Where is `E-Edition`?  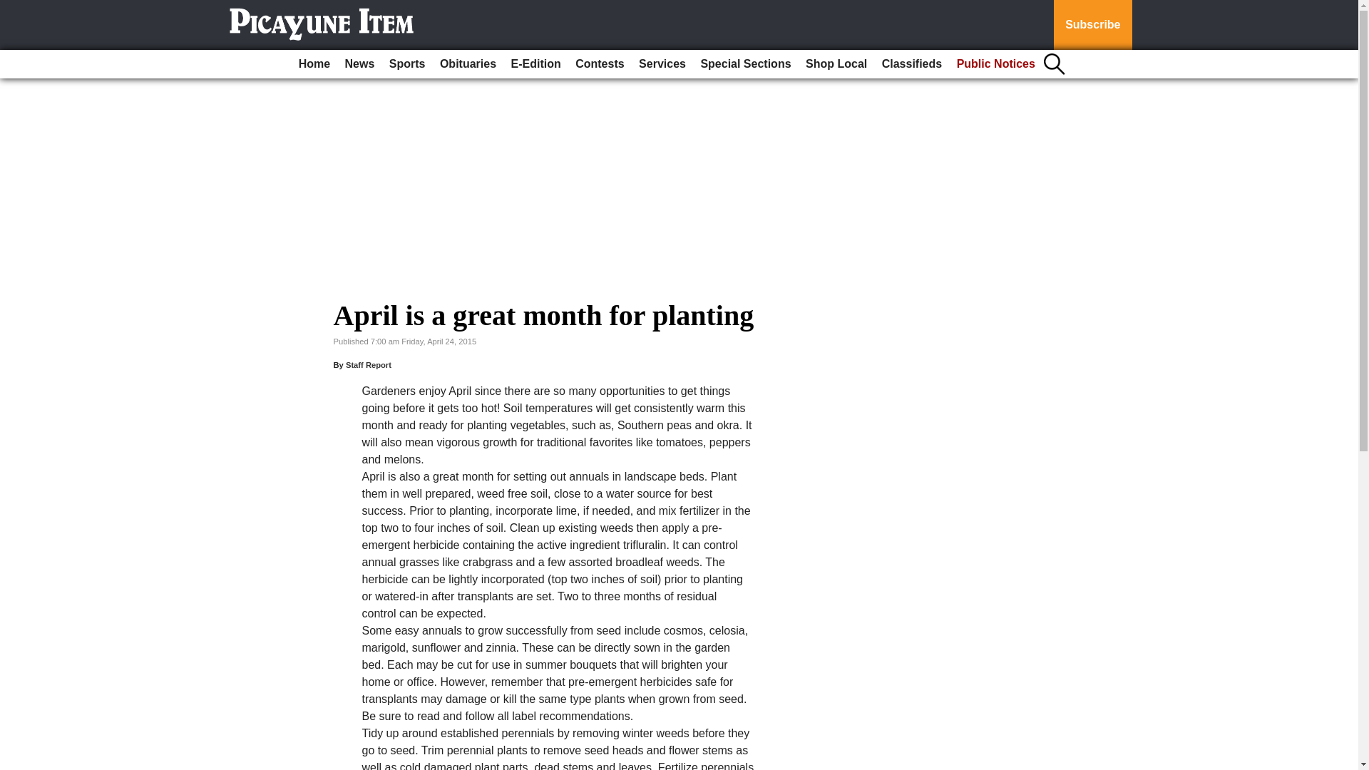
E-Edition is located at coordinates (535, 64).